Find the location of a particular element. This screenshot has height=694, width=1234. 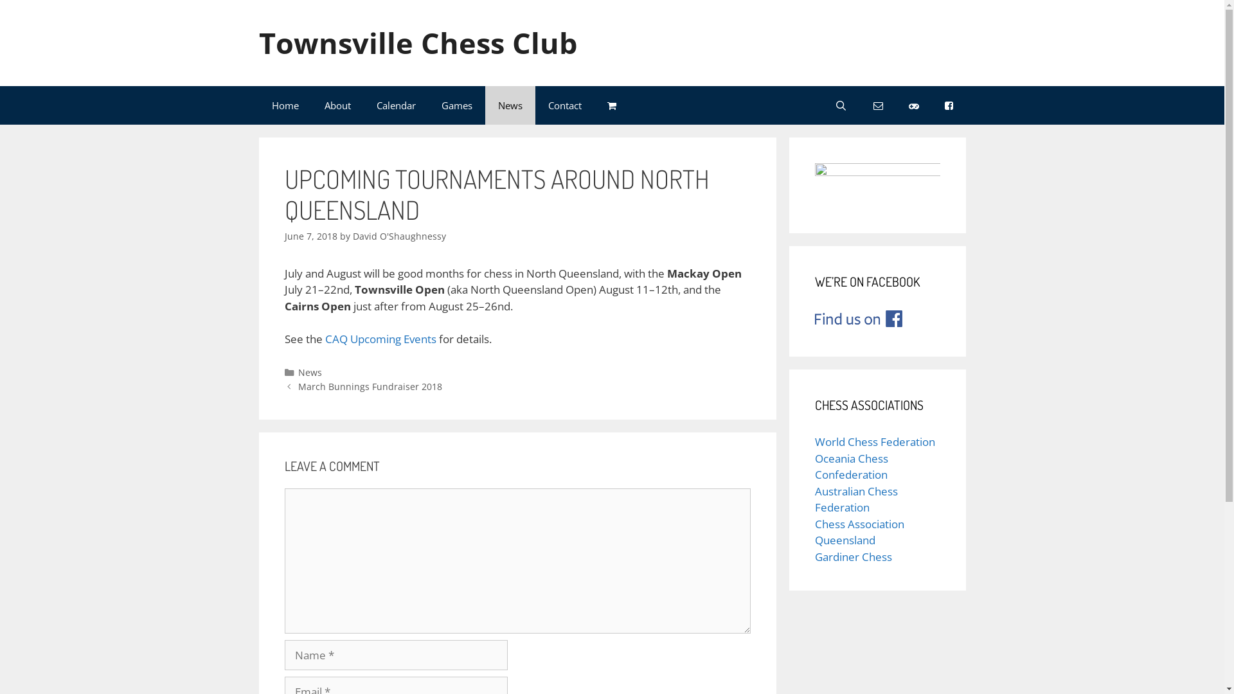

David O'Shaughnessy is located at coordinates (398, 236).